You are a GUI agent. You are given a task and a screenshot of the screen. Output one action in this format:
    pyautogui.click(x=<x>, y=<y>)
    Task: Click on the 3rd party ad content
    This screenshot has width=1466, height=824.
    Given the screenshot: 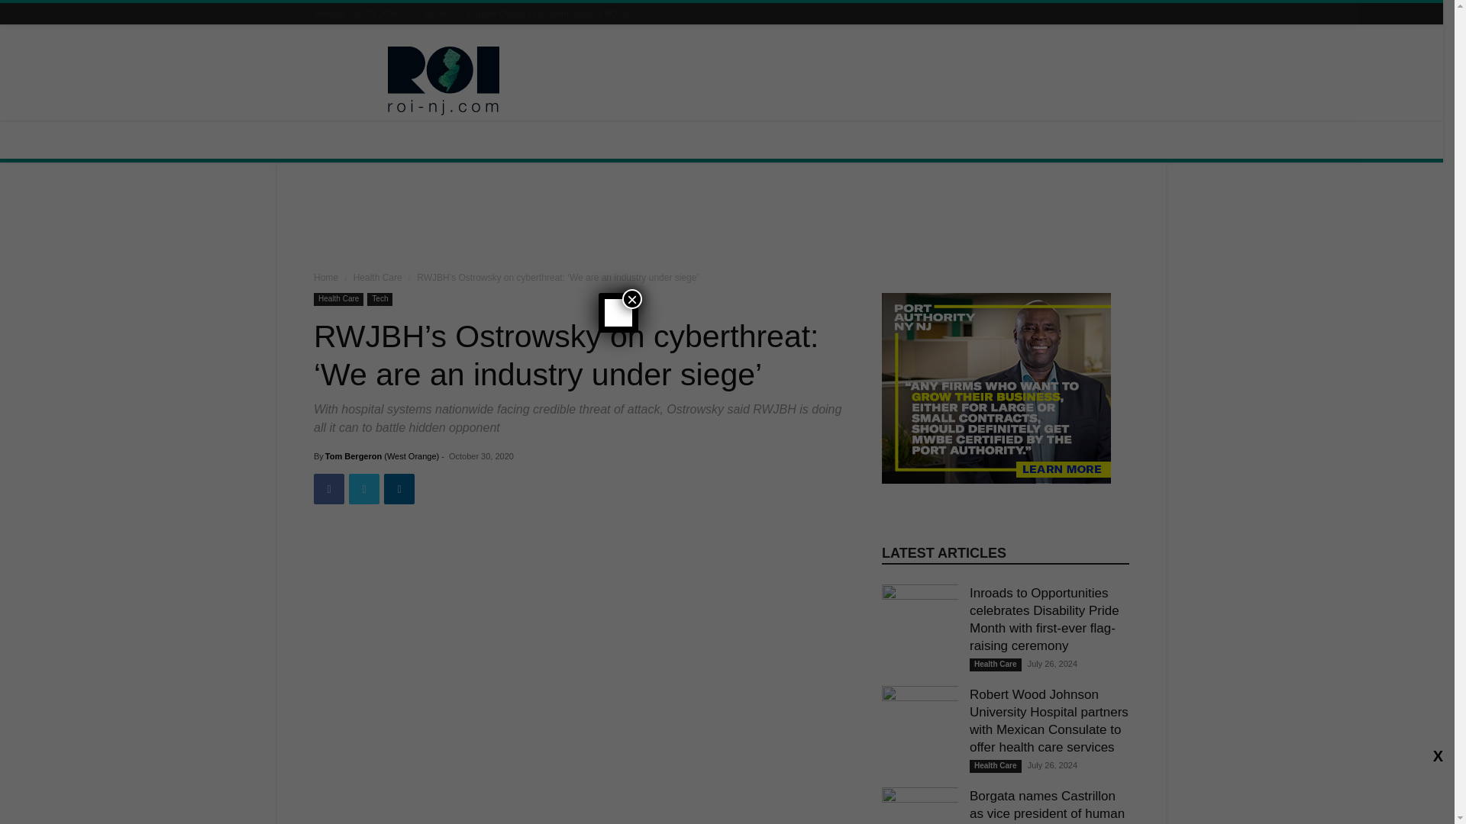 What is the action you would take?
    pyautogui.click(x=851, y=81)
    